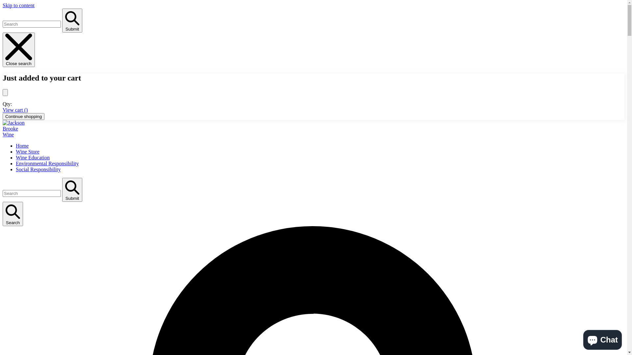 This screenshot has width=632, height=355. Describe the element at coordinates (13, 214) in the screenshot. I see `Search` at that location.